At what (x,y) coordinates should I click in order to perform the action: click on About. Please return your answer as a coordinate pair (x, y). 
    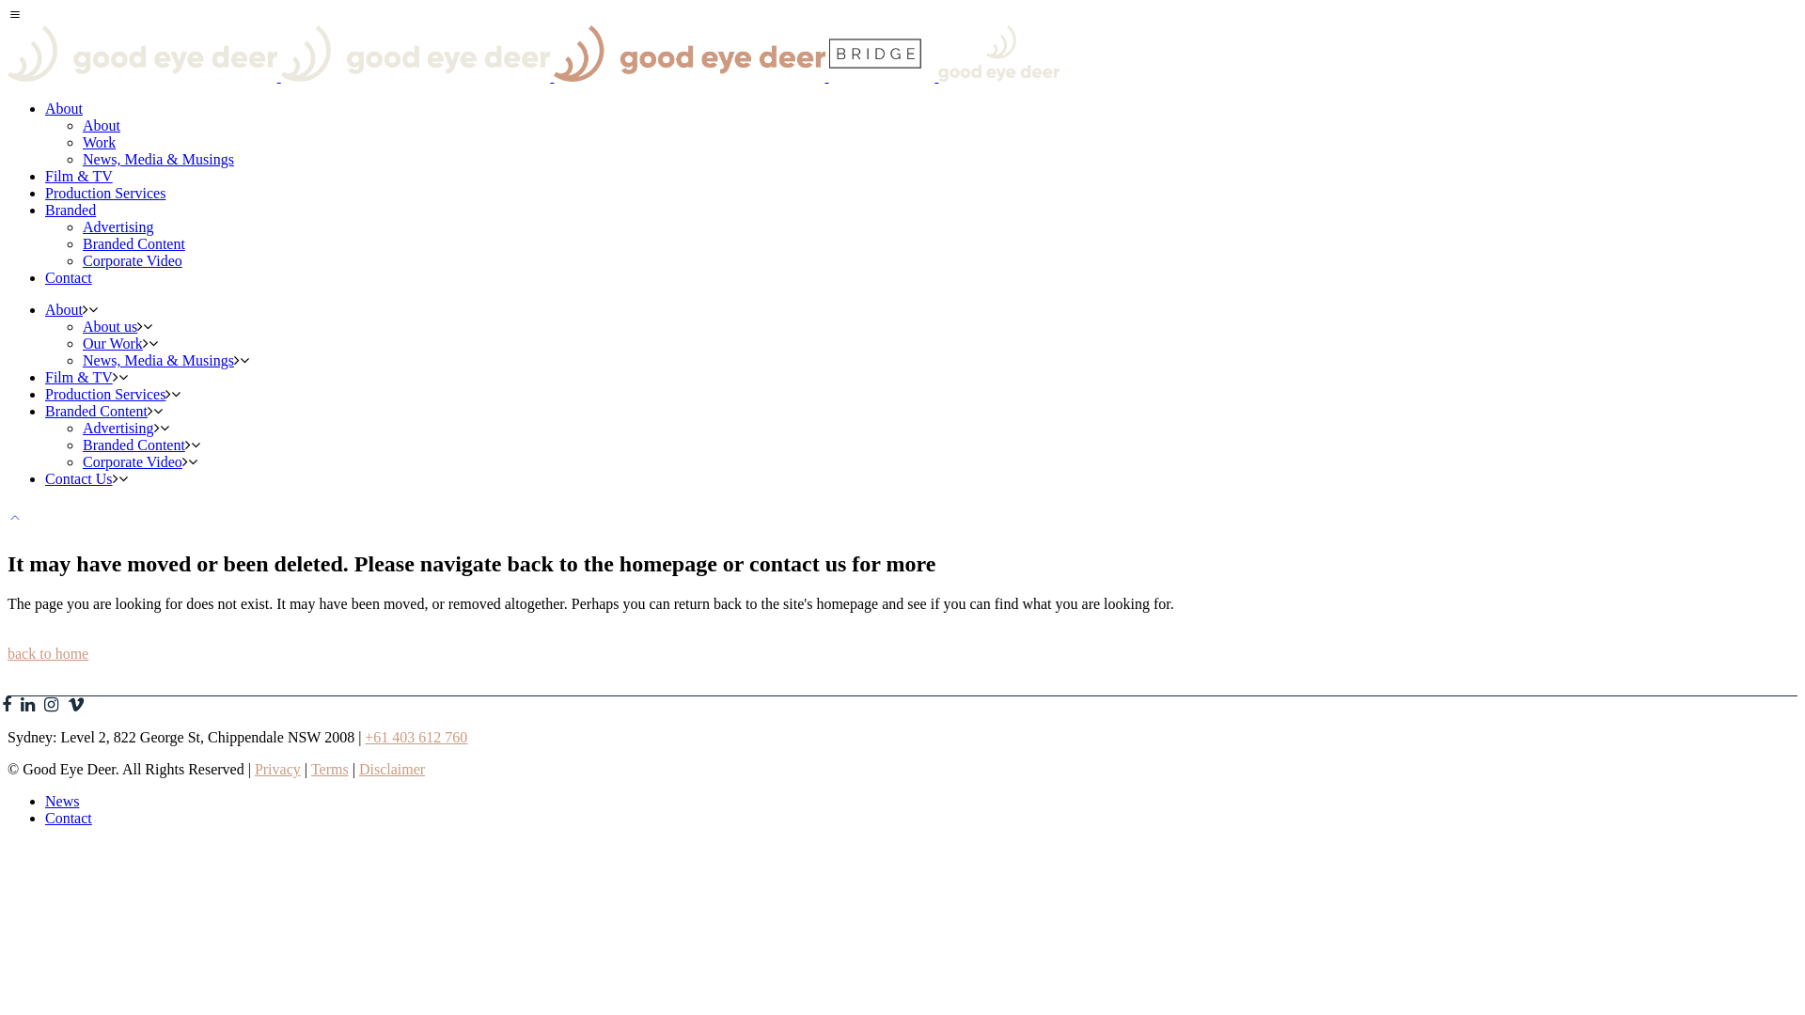
    Looking at the image, I should click on (64, 109).